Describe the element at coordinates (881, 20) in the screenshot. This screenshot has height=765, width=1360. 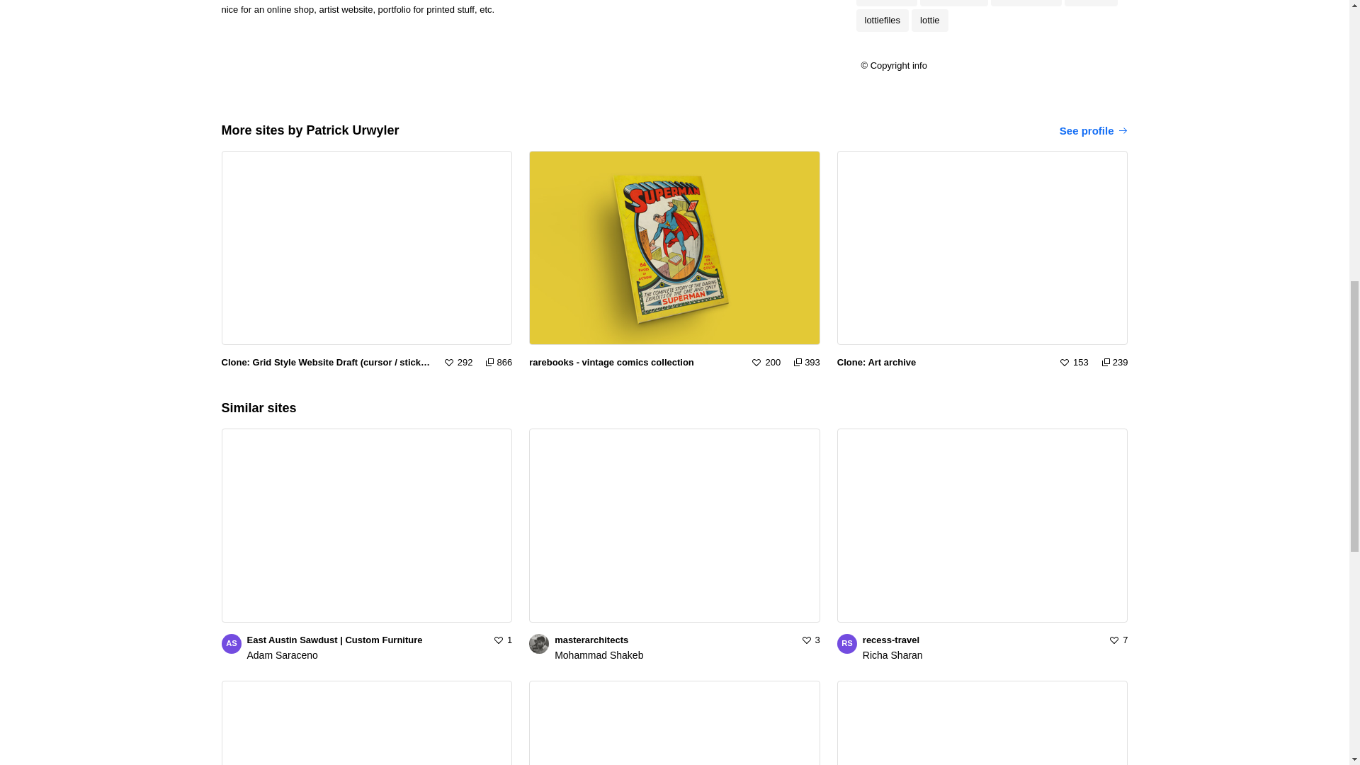
I see `lottiefiles` at that location.